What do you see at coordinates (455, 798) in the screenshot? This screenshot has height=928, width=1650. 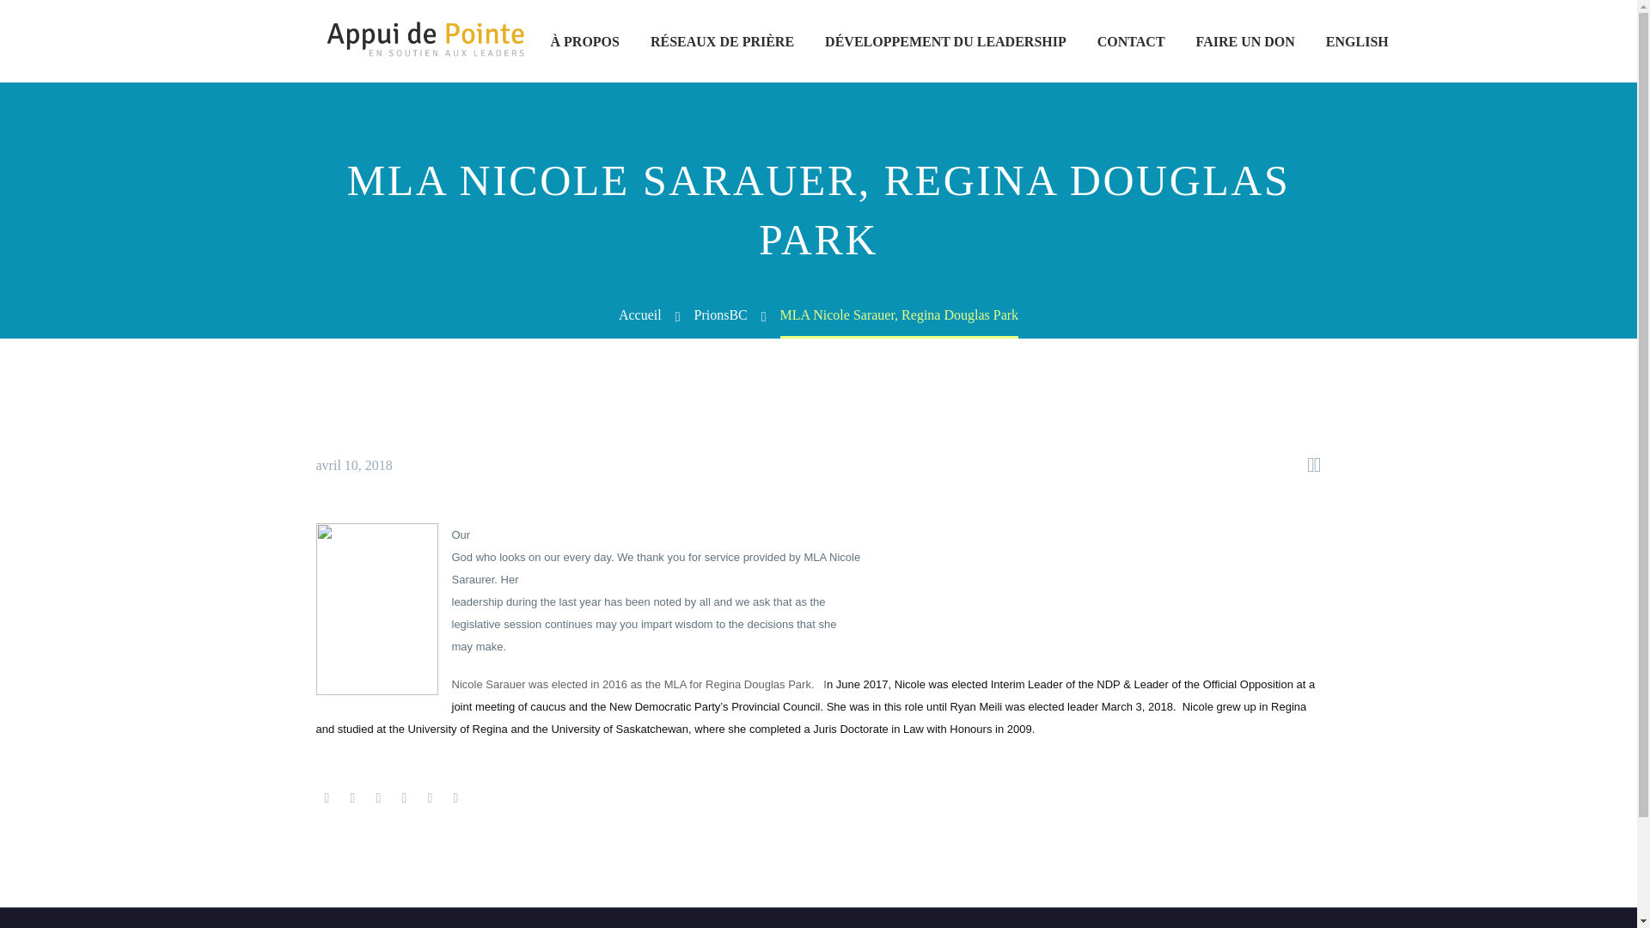 I see `Reddit` at bounding box center [455, 798].